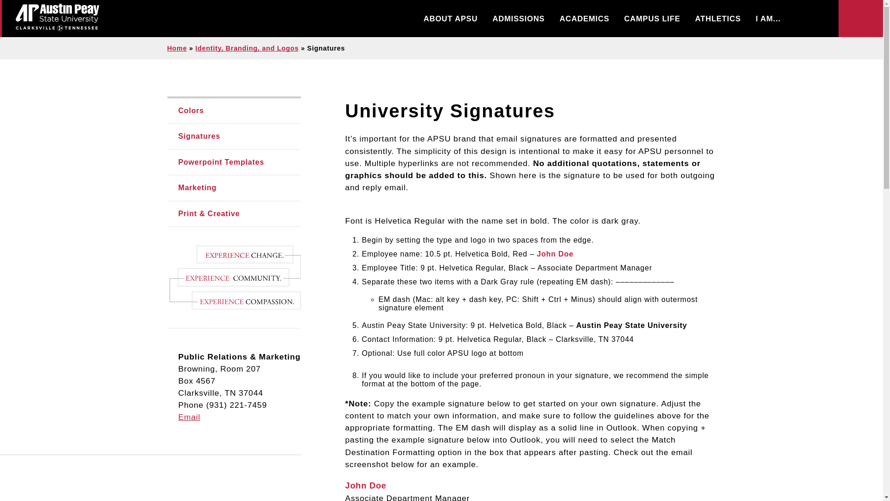 The height and width of the screenshot is (501, 890). Describe the element at coordinates (518, 19) in the screenshot. I see `ADMISSIONS` at that location.